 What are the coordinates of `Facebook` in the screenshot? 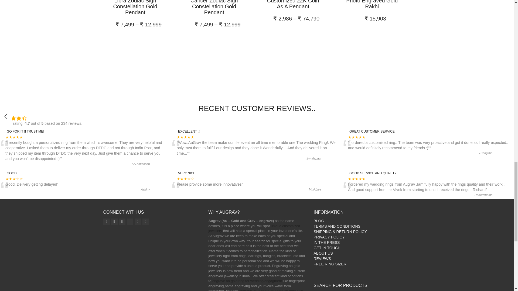 It's located at (114, 221).